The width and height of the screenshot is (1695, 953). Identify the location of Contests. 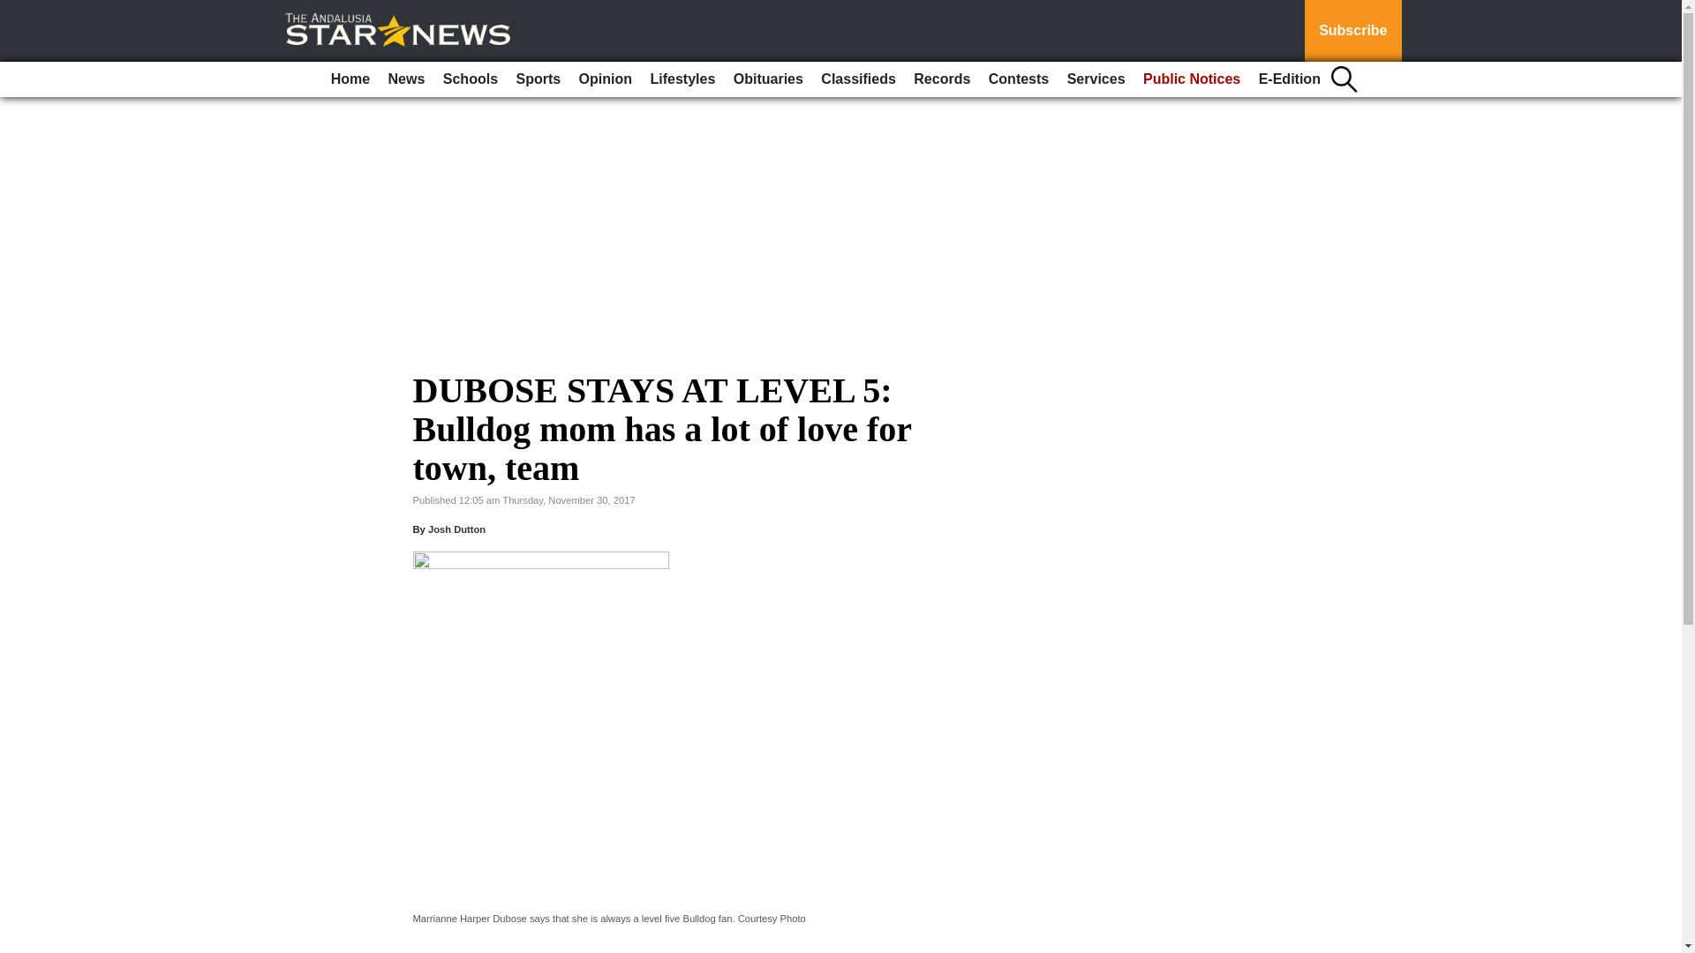
(1019, 79).